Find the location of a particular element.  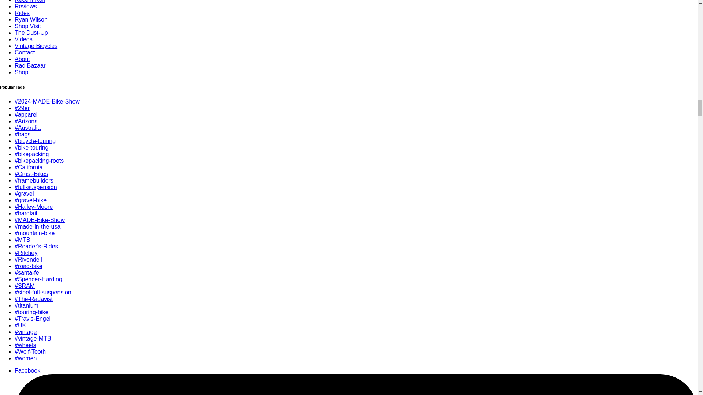

Rides is located at coordinates (22, 13).